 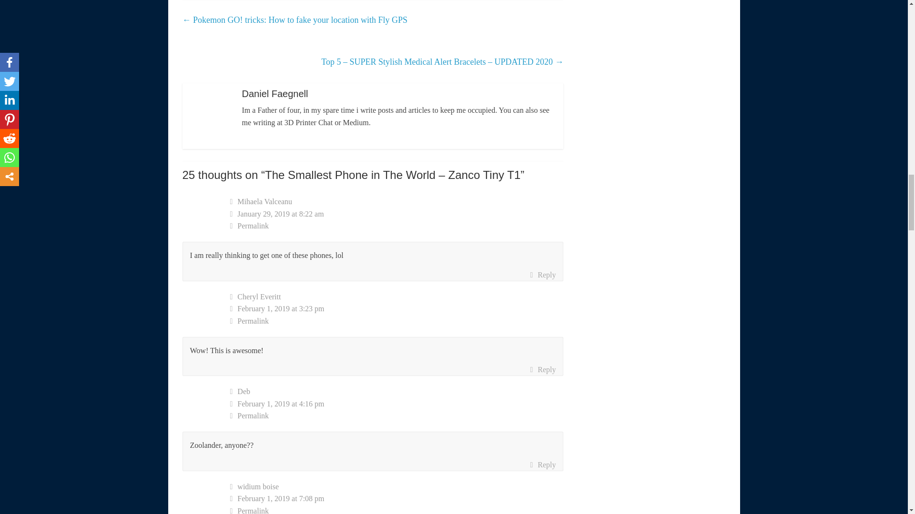 I want to click on Reply, so click(x=542, y=275).